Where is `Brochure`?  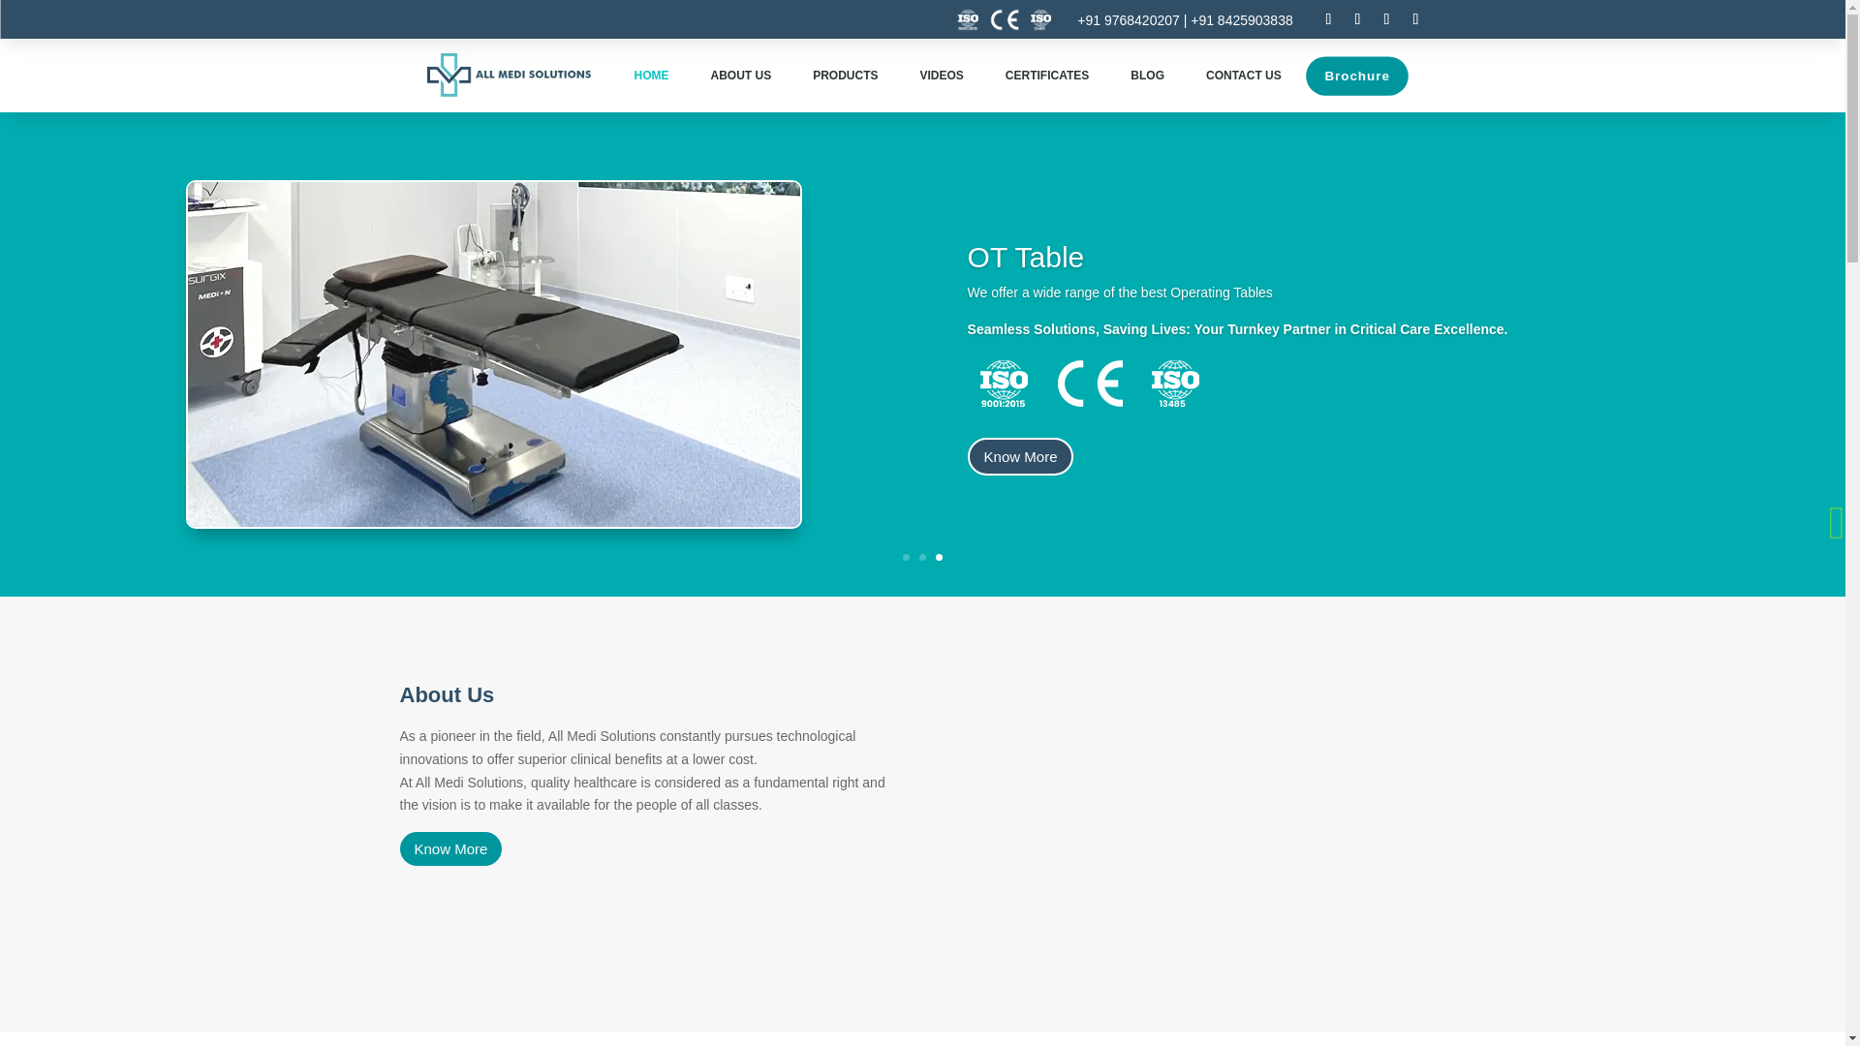
Brochure is located at coordinates (1358, 77).